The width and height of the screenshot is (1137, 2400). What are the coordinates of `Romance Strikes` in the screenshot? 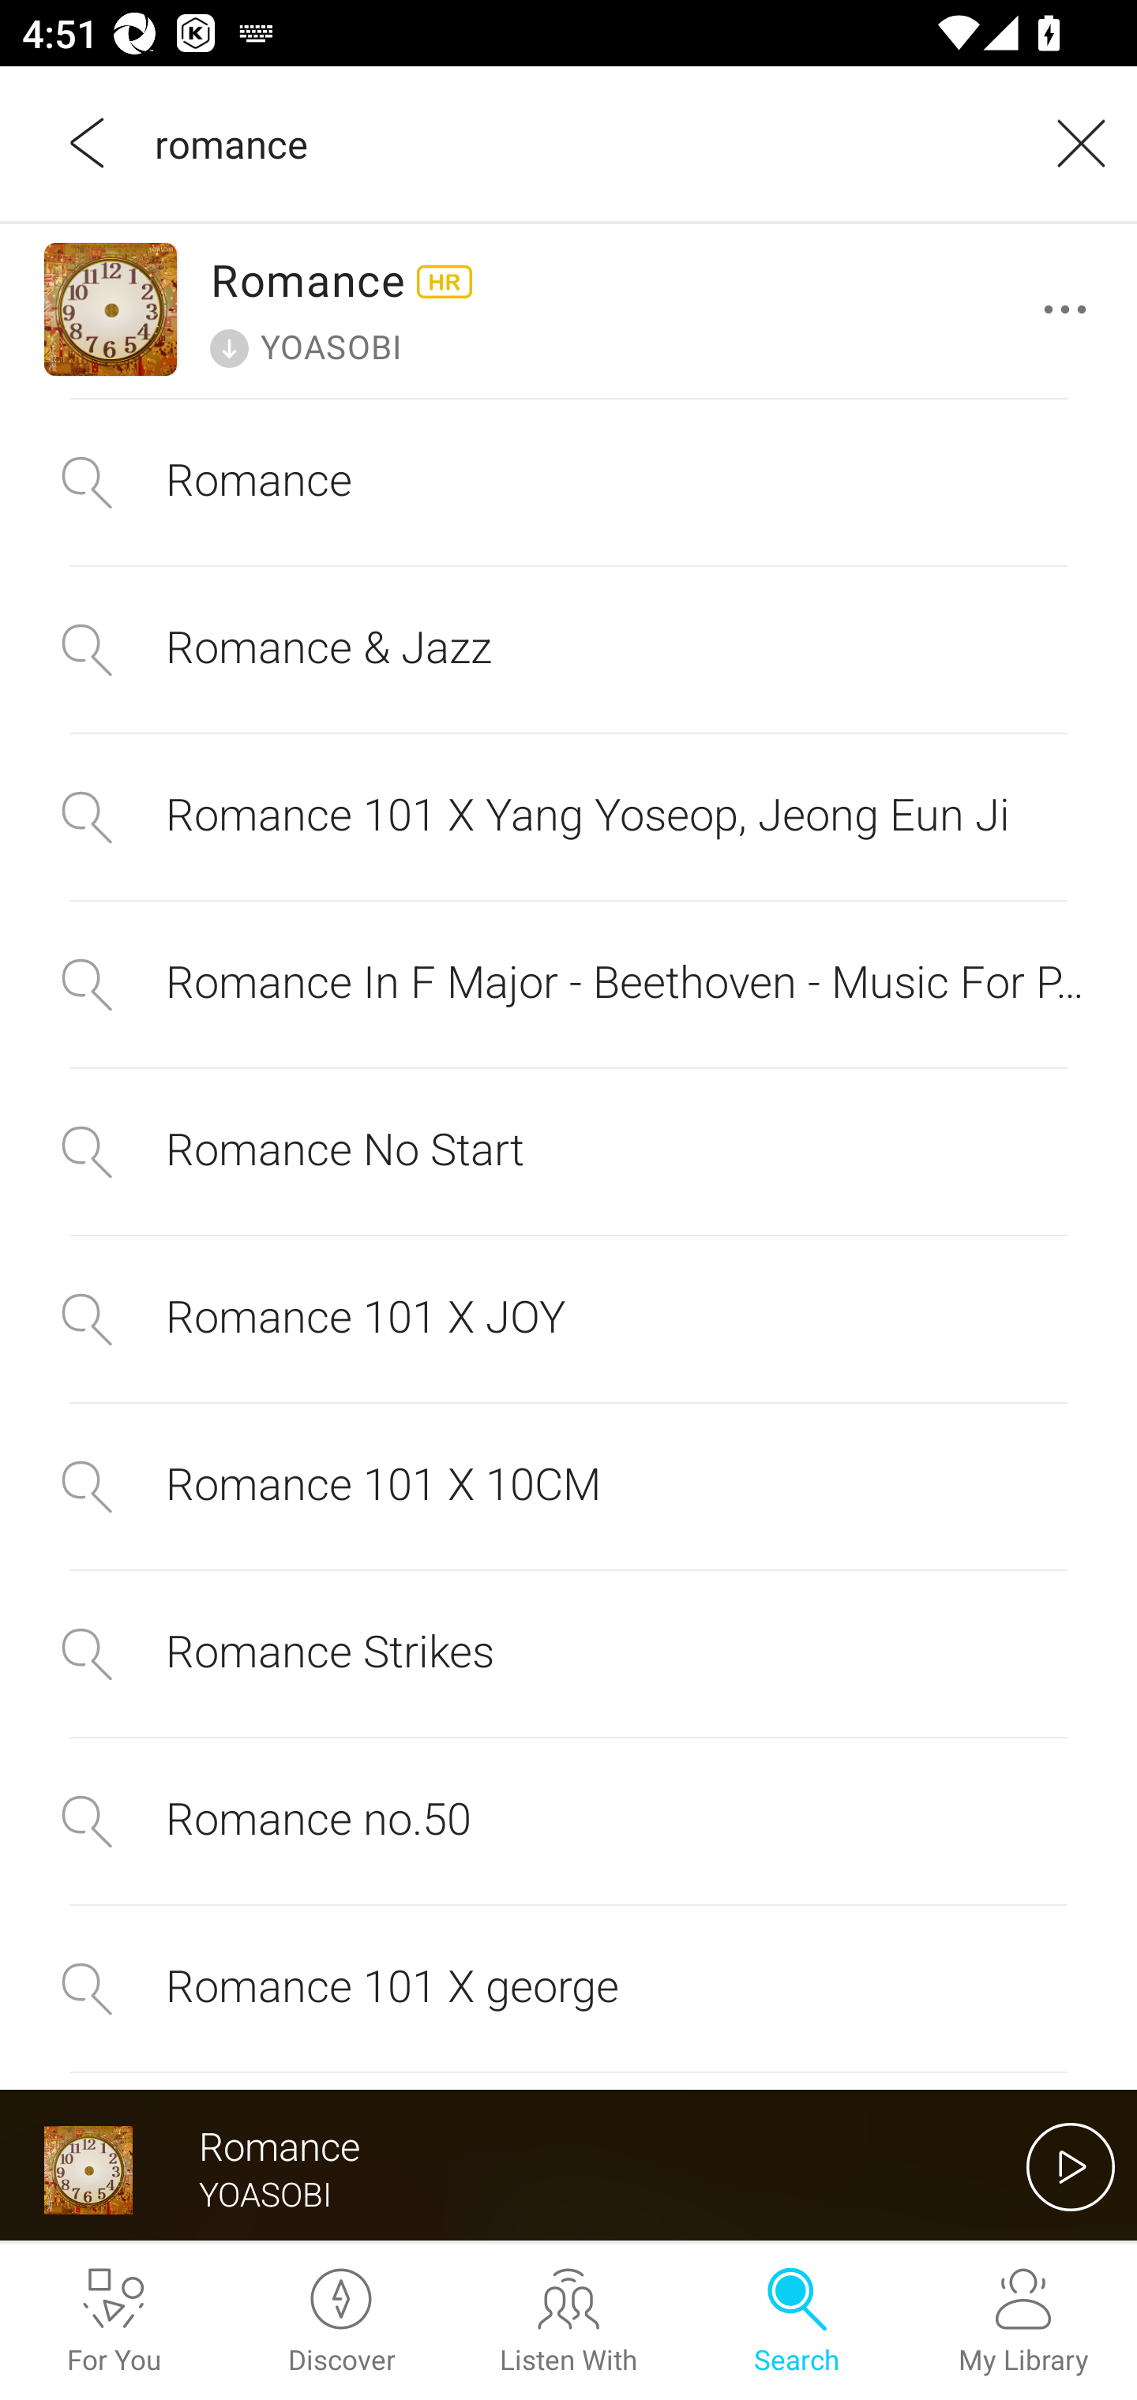 It's located at (568, 1655).